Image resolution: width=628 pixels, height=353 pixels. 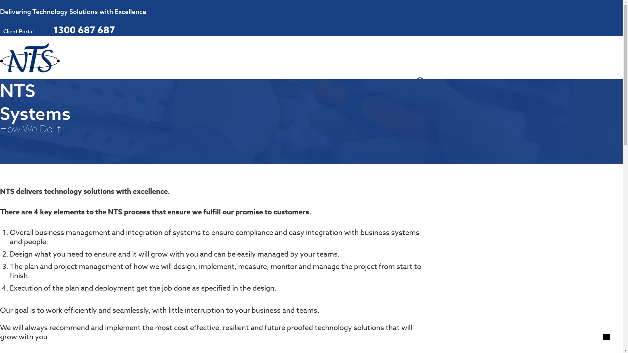 What do you see at coordinates (17, 31) in the screenshot?
I see `Client Portal` at bounding box center [17, 31].